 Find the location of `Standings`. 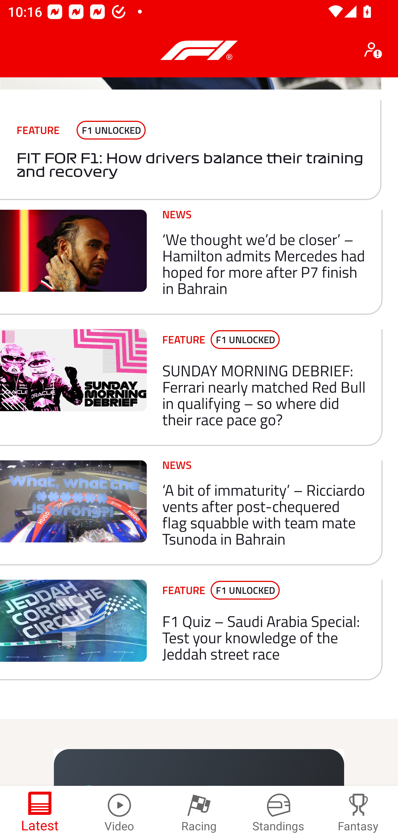

Standings is located at coordinates (279, 813).